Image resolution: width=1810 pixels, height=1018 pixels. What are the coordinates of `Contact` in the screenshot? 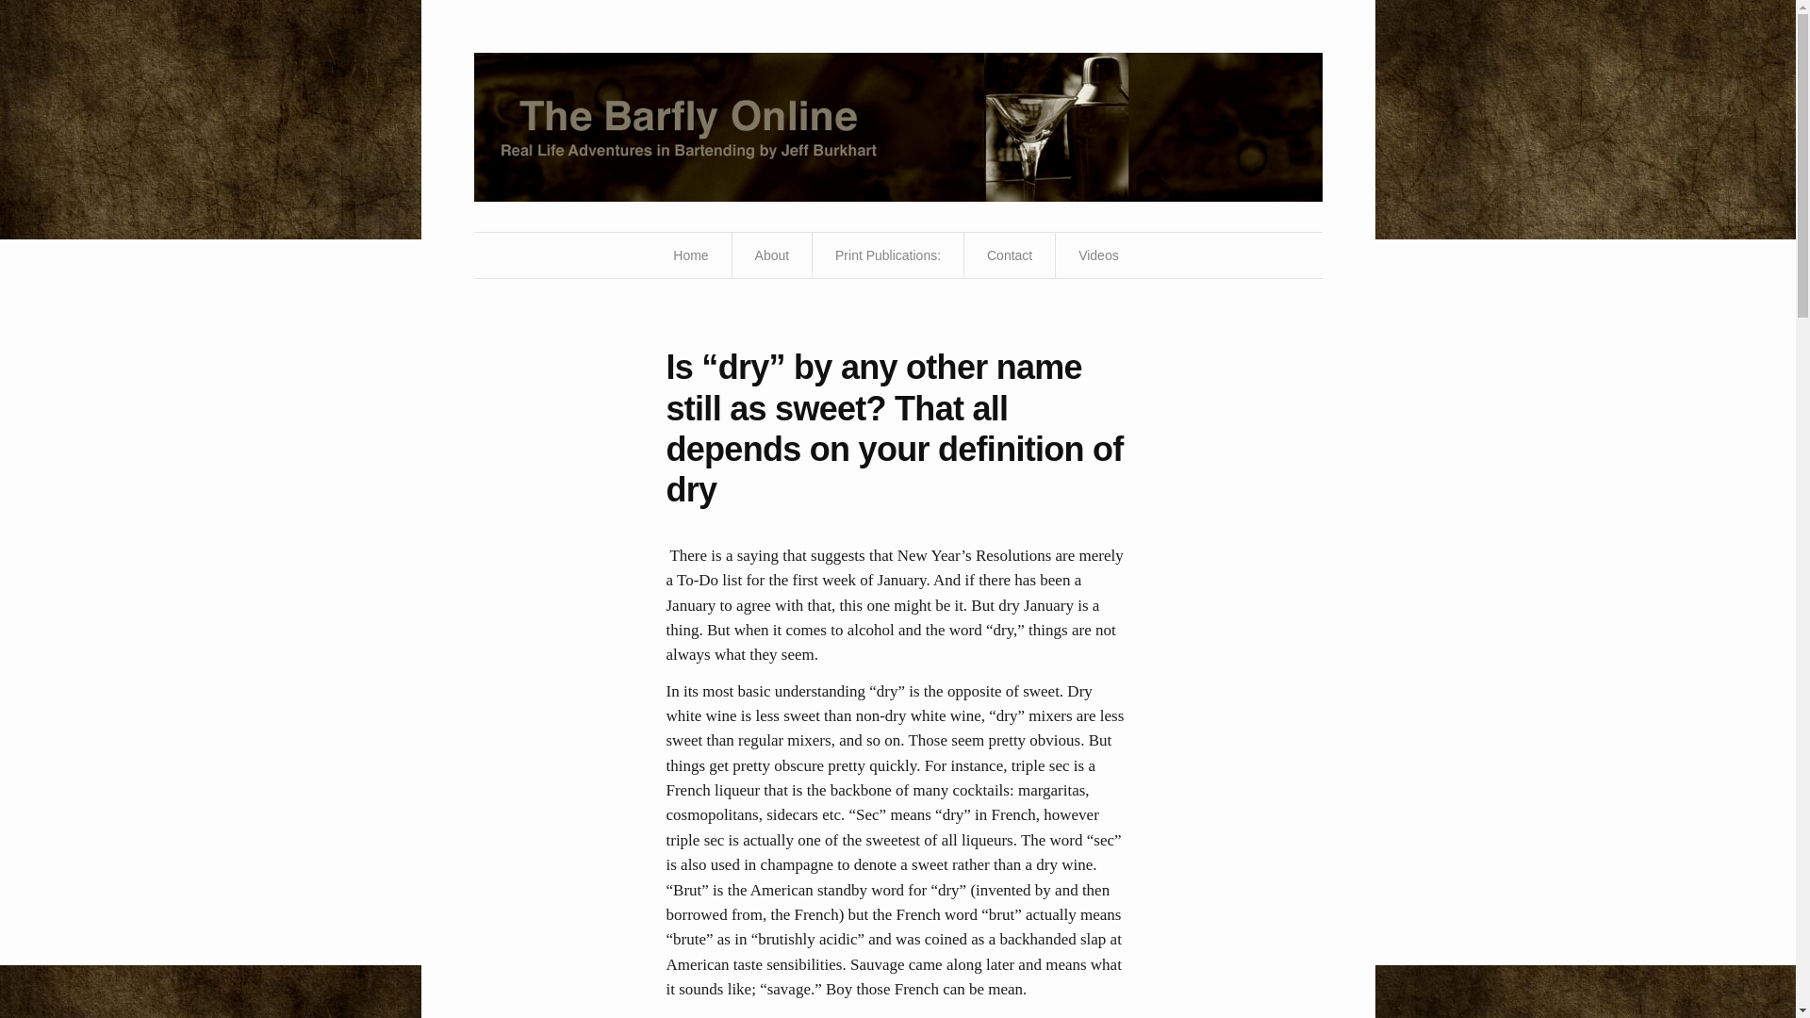 It's located at (1009, 254).